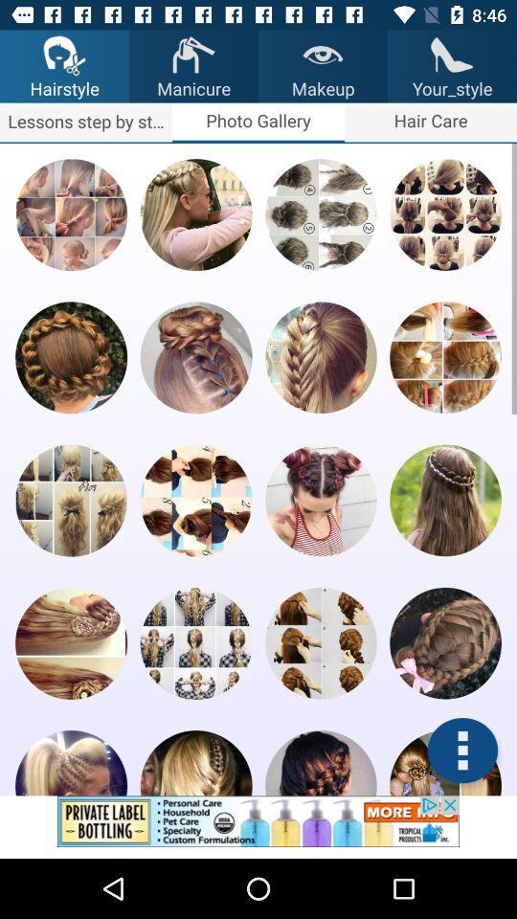 This screenshot has height=919, width=517. What do you see at coordinates (195, 763) in the screenshot?
I see `select picture` at bounding box center [195, 763].